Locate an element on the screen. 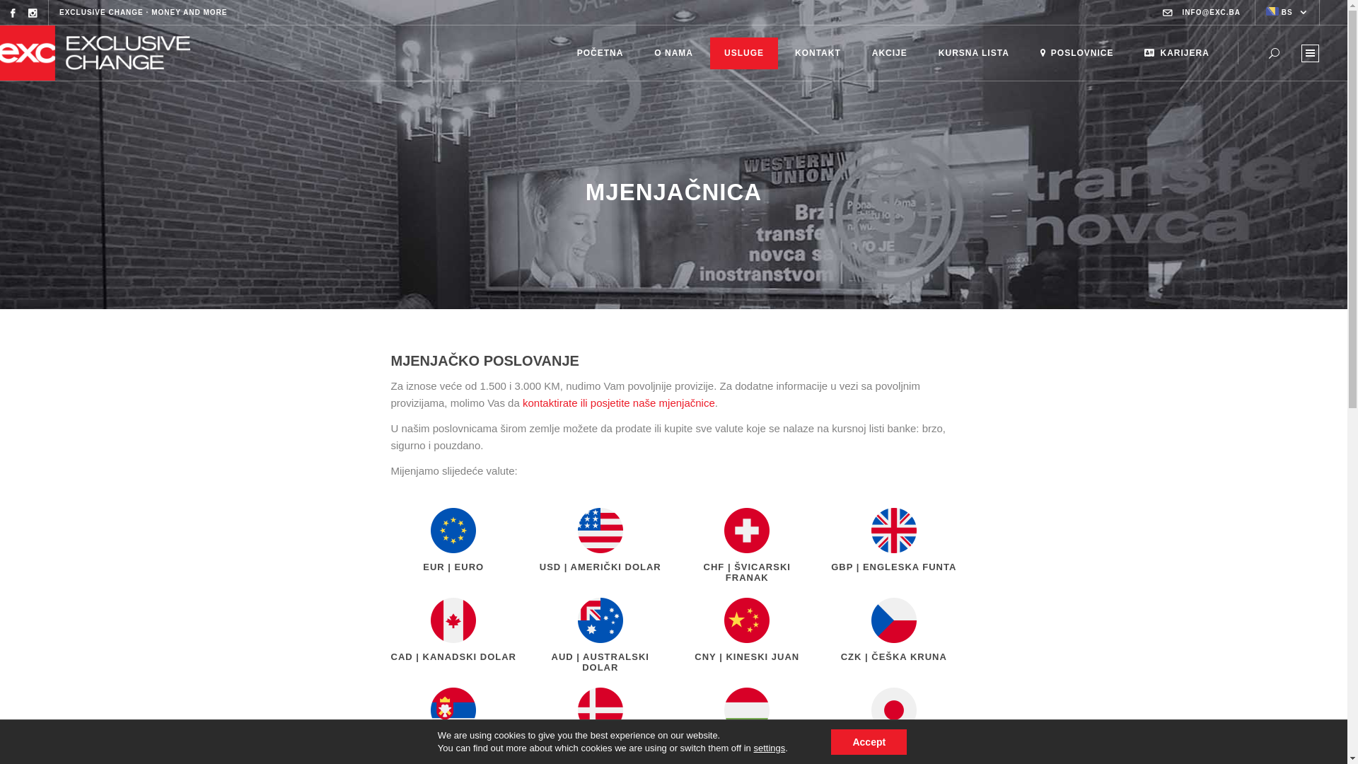 The width and height of the screenshot is (1358, 764). japan is located at coordinates (894, 710).